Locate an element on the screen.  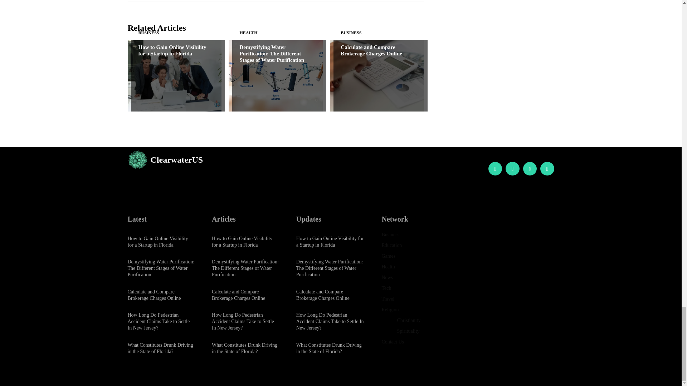
How to Gain Online Visibility for a Startup in Florida is located at coordinates (174, 76).